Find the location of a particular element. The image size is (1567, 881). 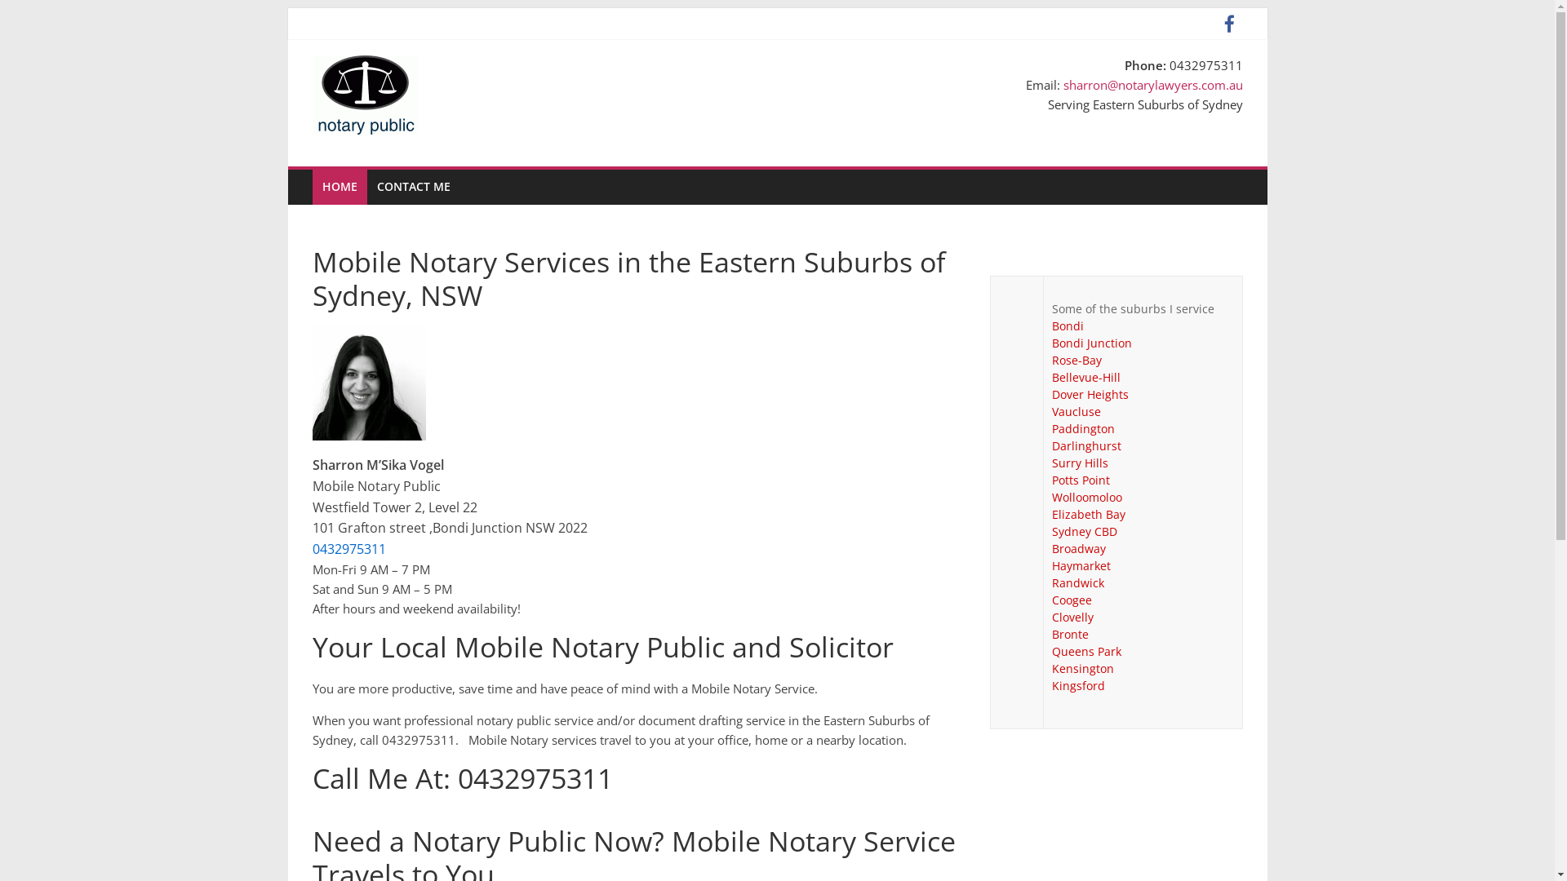

HOME is located at coordinates (340, 187).